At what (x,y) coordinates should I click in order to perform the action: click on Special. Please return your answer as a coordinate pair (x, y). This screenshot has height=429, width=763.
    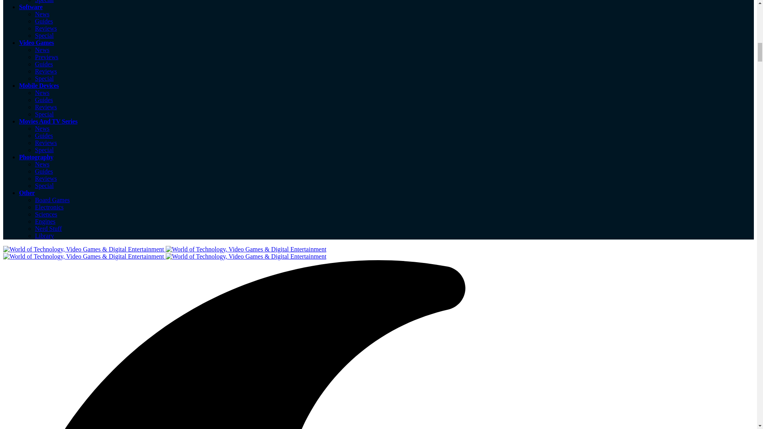
    Looking at the image, I should click on (44, 36).